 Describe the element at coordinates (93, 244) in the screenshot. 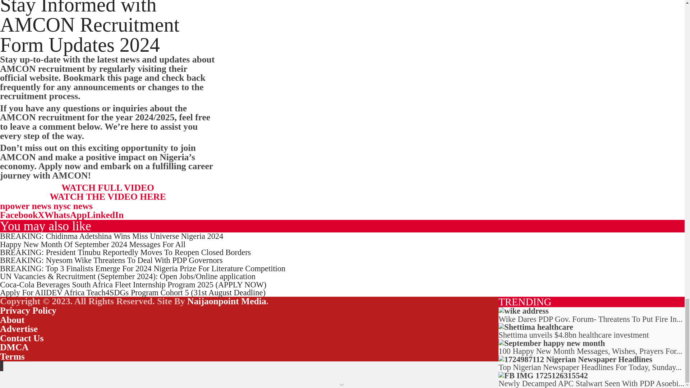

I see `Happy New Month Of September 2024 Messages For All` at that location.